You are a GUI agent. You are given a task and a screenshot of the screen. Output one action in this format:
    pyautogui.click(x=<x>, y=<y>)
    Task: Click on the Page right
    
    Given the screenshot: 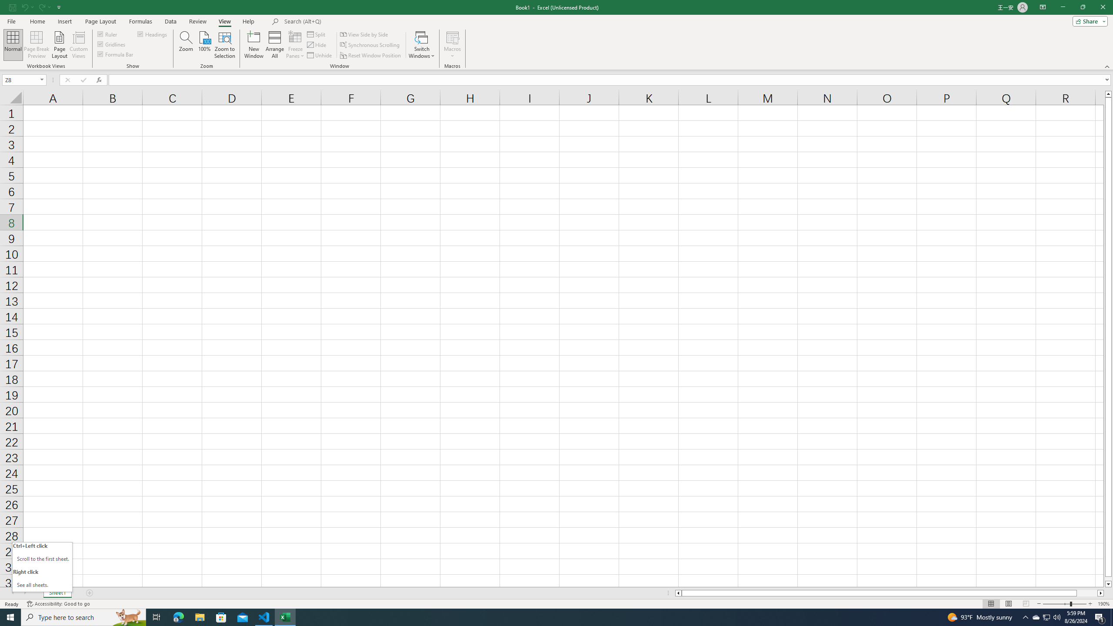 What is the action you would take?
    pyautogui.click(x=1087, y=593)
    